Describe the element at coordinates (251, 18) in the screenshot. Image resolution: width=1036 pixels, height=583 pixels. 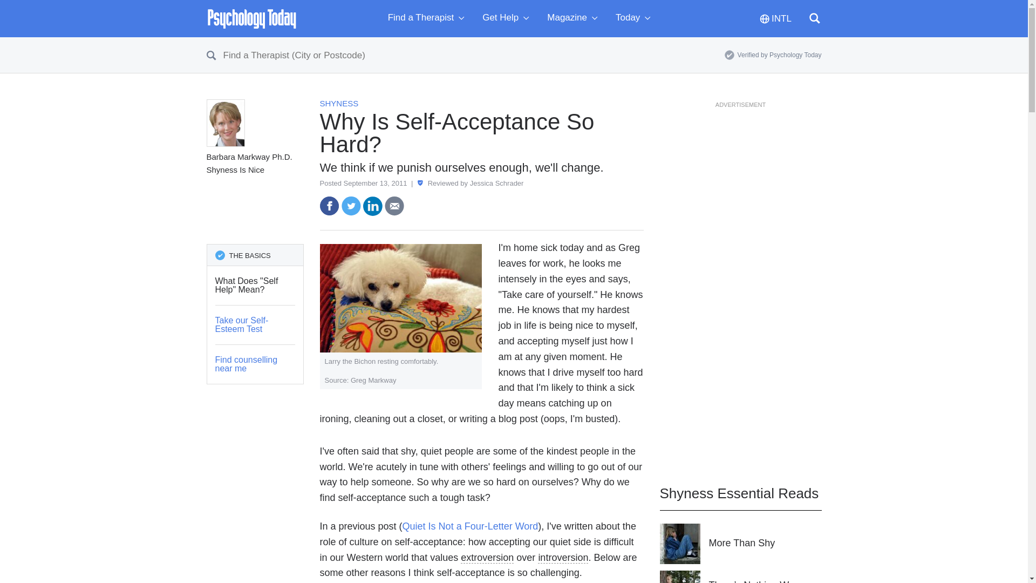
I see `Psychology Today` at that location.